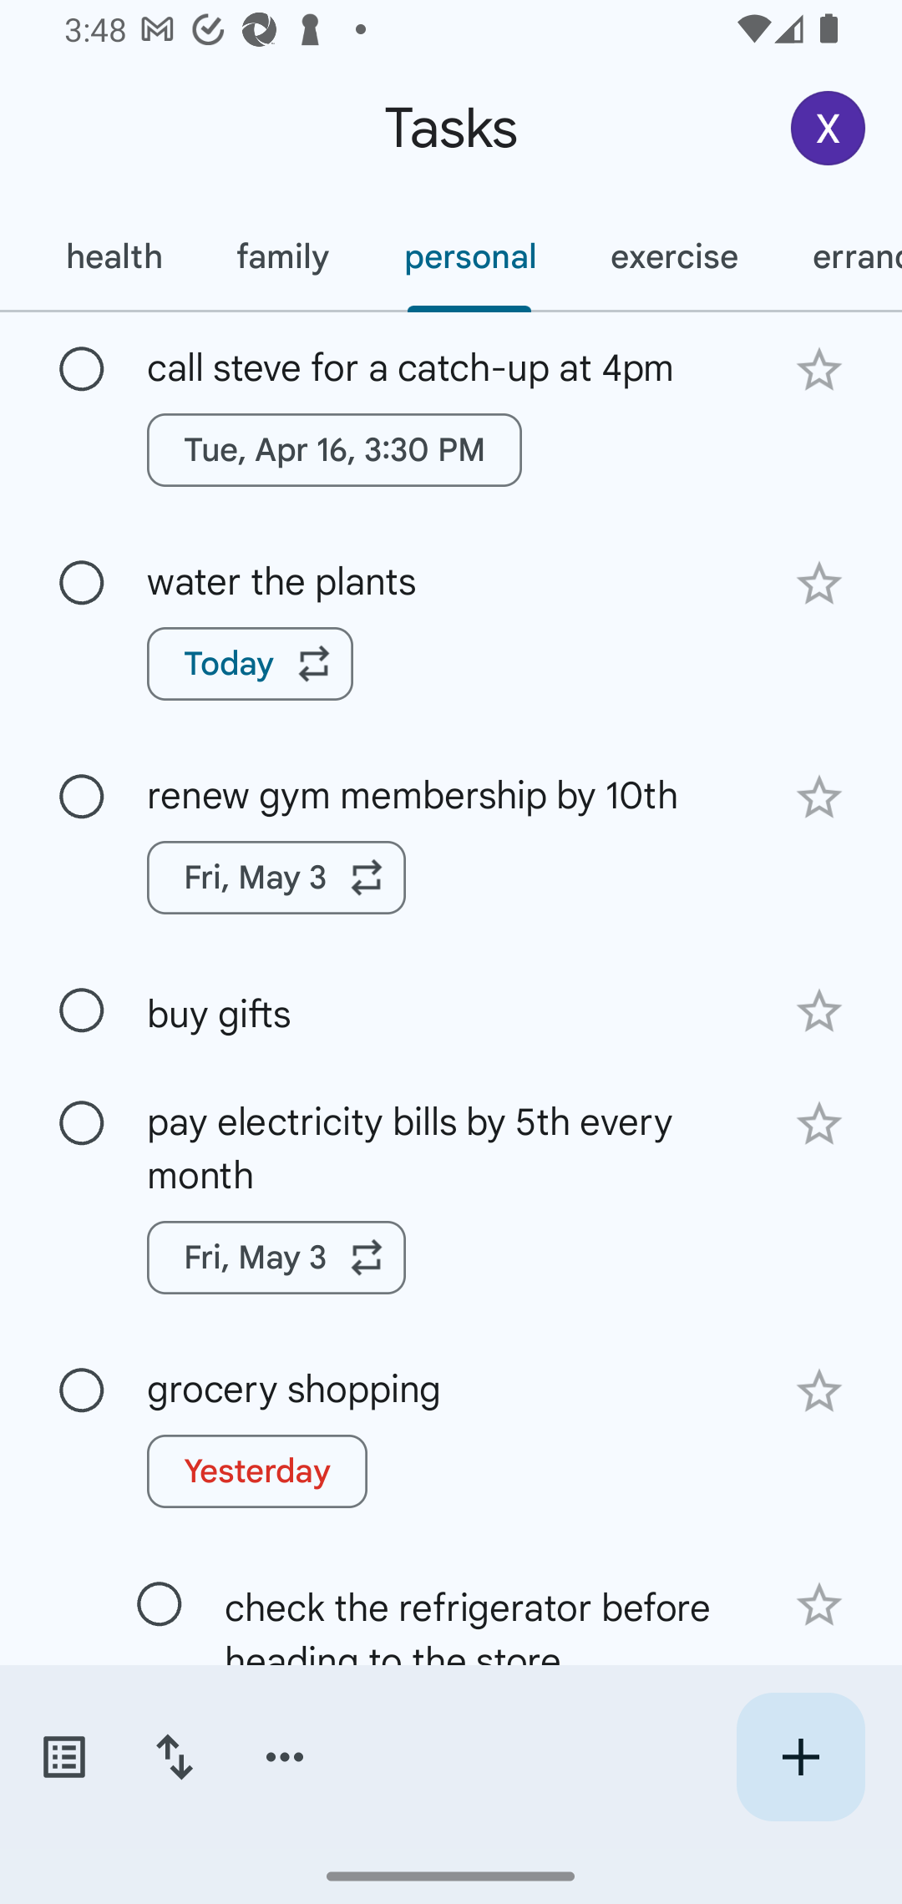 This screenshot has height=1904, width=902. Describe the element at coordinates (82, 1011) in the screenshot. I see `Mark as complete` at that location.